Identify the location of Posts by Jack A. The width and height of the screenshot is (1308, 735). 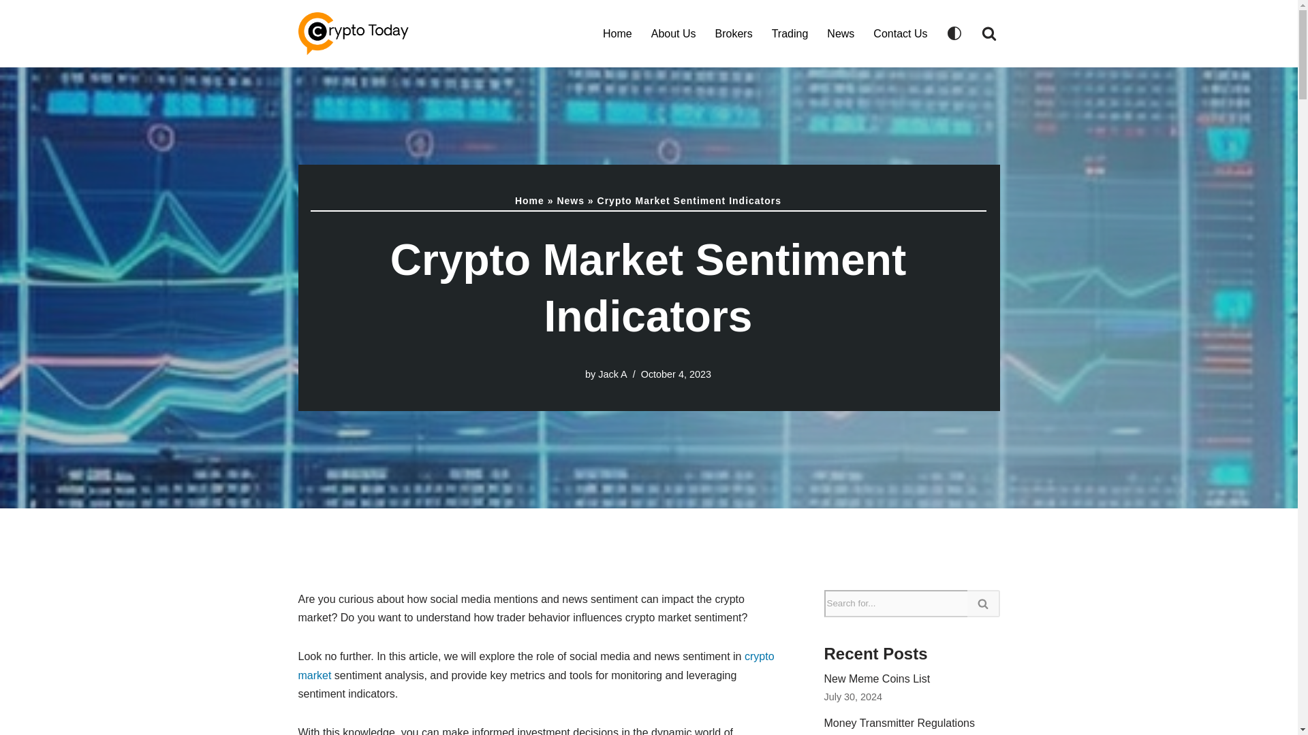
(612, 374).